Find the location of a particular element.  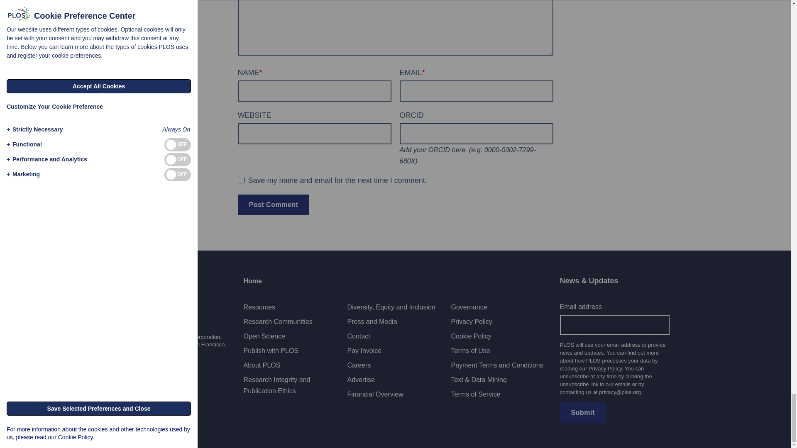

yes is located at coordinates (241, 179).